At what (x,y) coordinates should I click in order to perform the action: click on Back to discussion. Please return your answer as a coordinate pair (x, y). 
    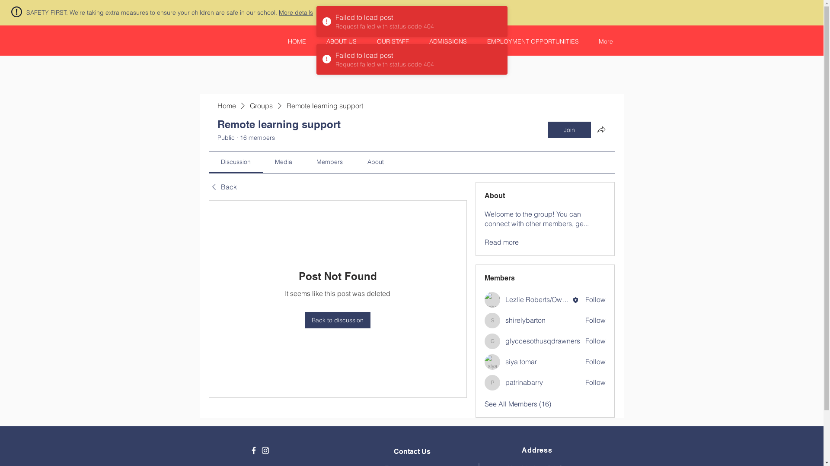
    Looking at the image, I should click on (338, 320).